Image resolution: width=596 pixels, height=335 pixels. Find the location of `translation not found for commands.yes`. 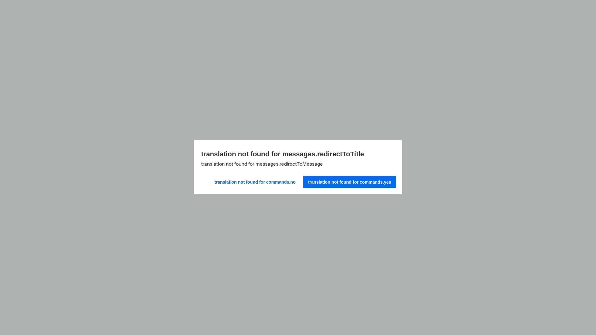

translation not found for commands.yes is located at coordinates (348, 181).